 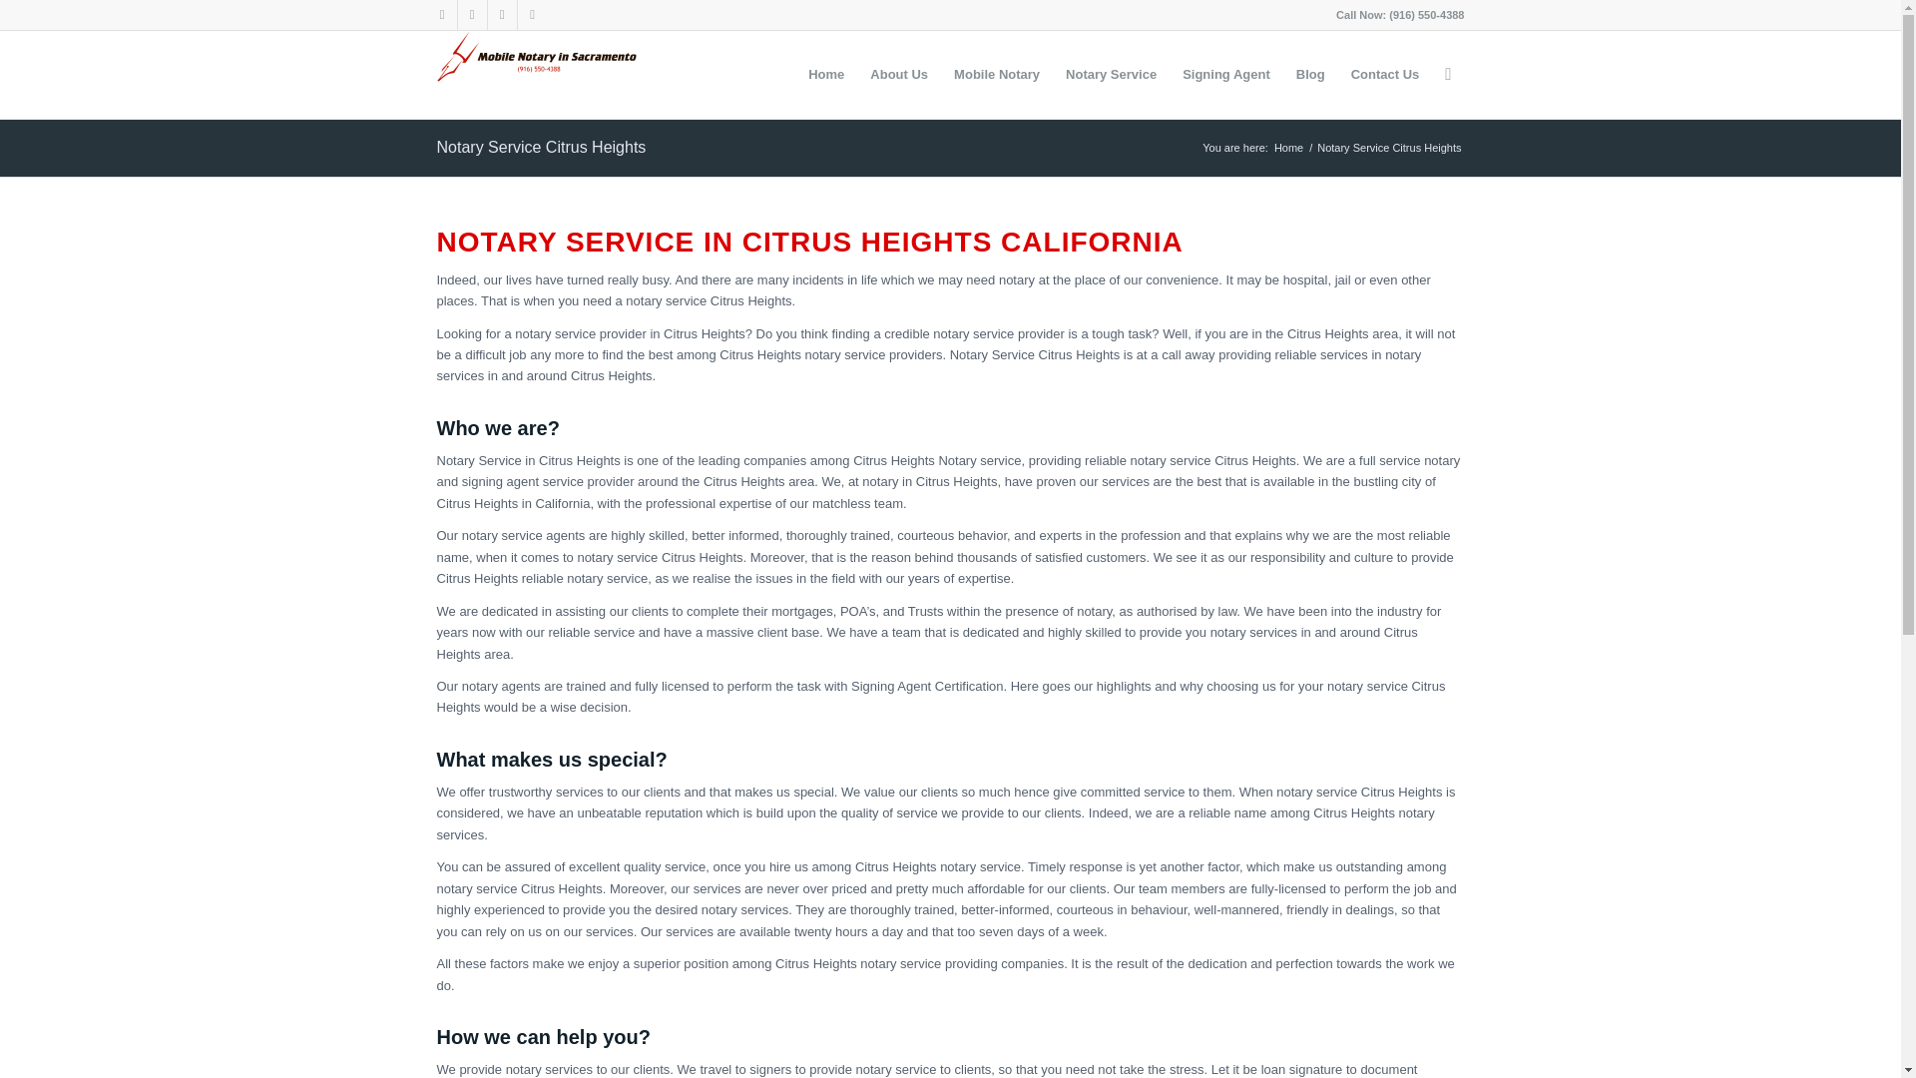 I want to click on Signing Agent, so click(x=1225, y=74).